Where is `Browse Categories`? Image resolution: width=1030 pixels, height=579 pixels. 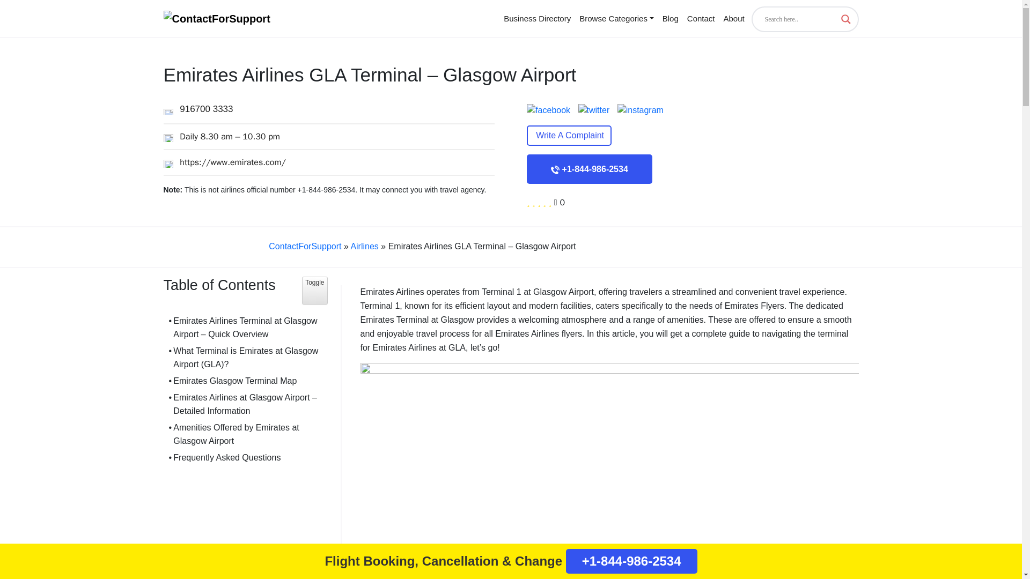
Browse Categories is located at coordinates (616, 18).